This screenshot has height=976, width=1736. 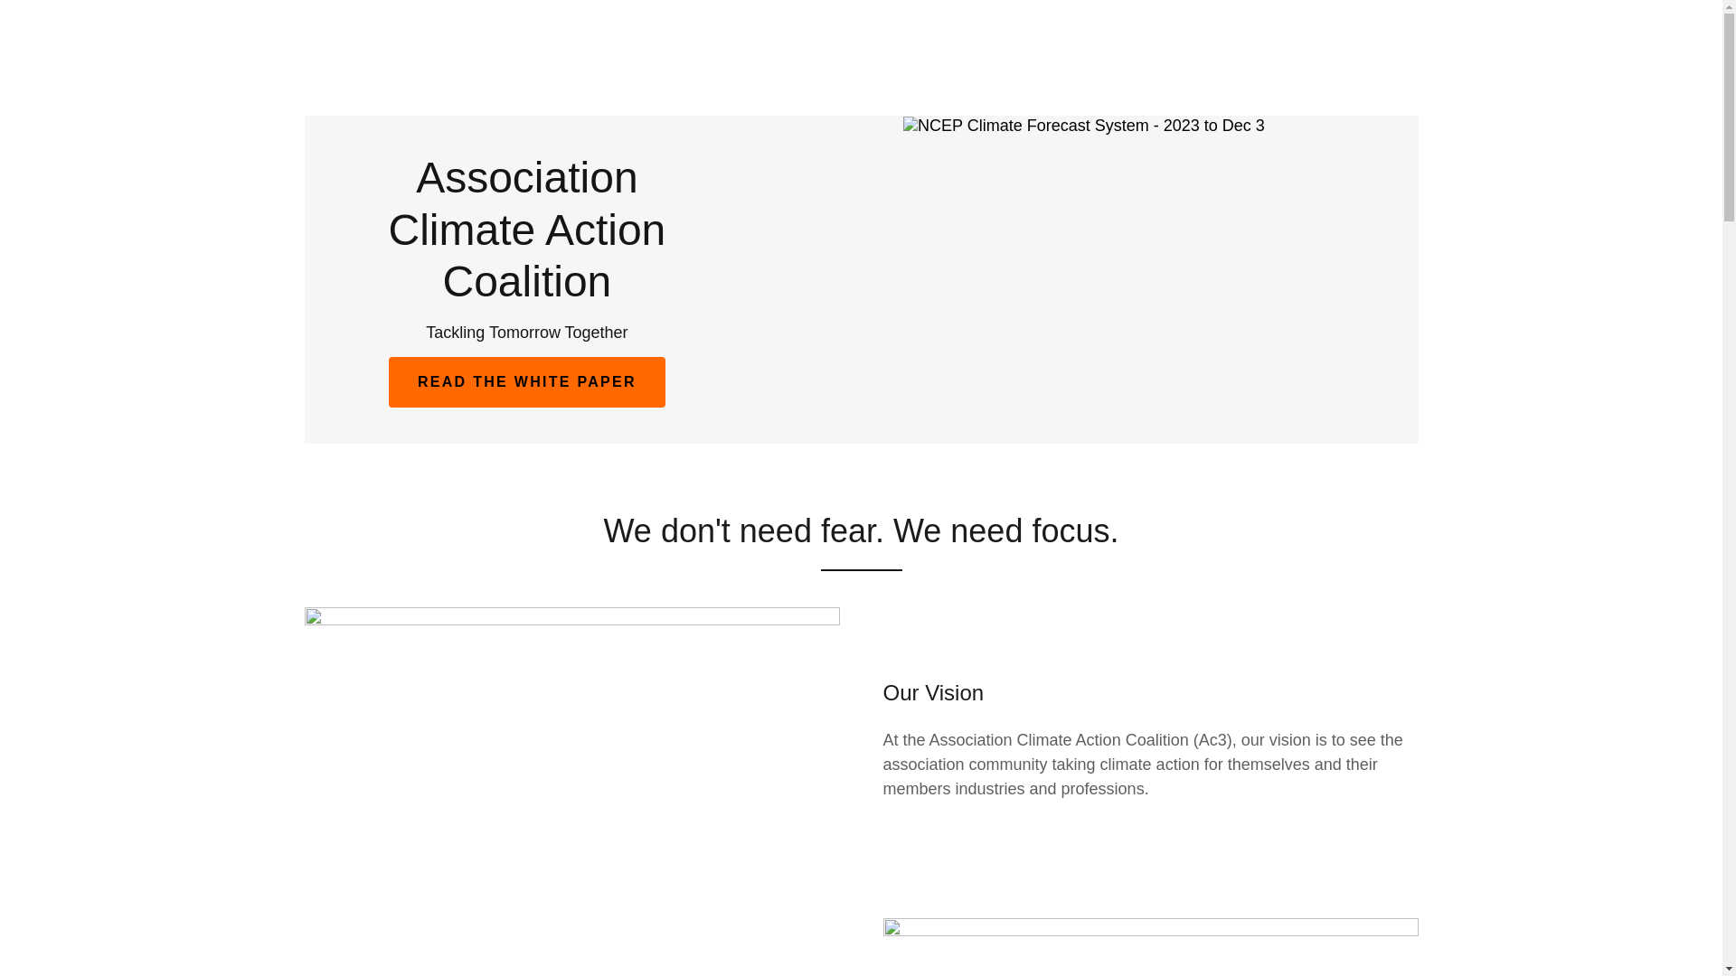 What do you see at coordinates (526, 382) in the screenshot?
I see `READ THE WHITE PAPER` at bounding box center [526, 382].